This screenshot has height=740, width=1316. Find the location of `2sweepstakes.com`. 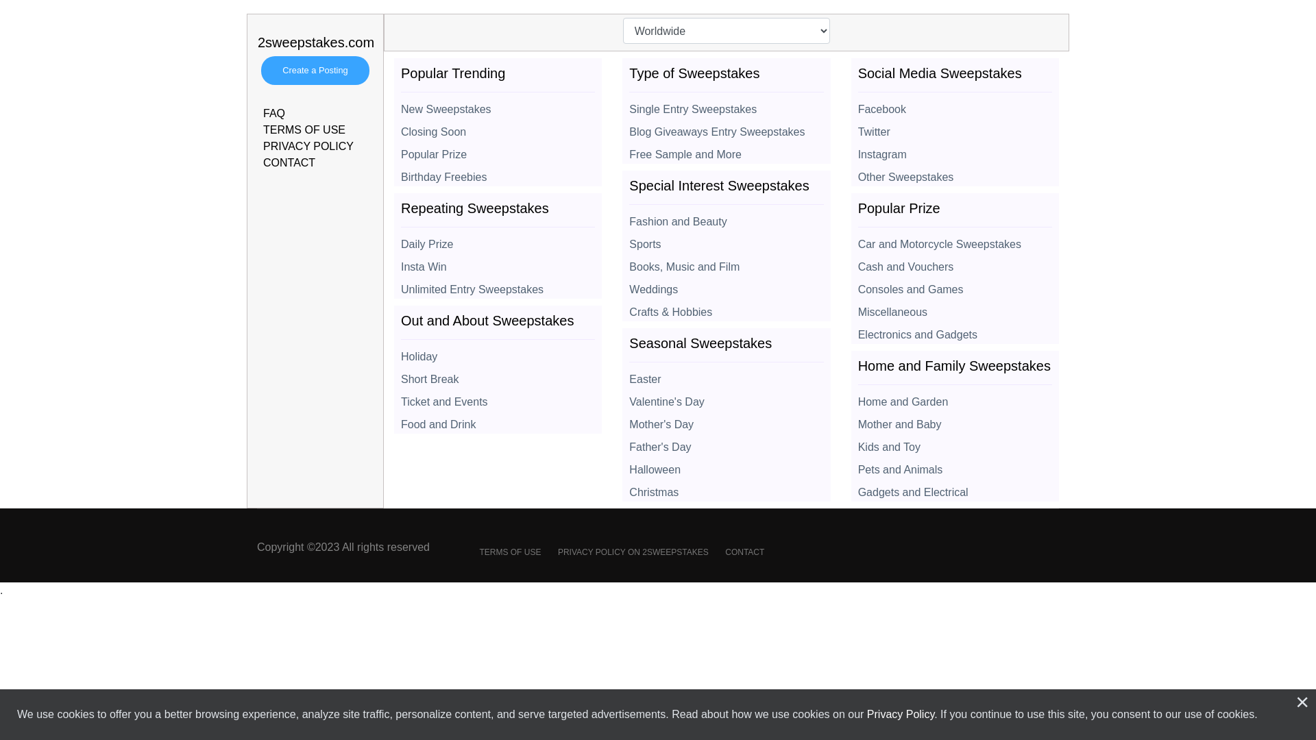

2sweepstakes.com is located at coordinates (315, 55).